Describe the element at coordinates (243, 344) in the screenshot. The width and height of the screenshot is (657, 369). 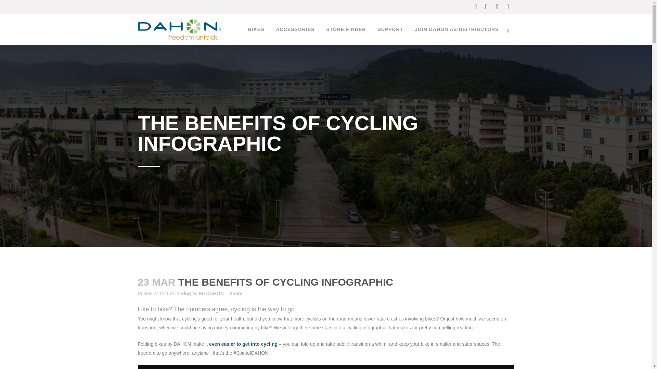
I see `even easier to get into cycling` at that location.